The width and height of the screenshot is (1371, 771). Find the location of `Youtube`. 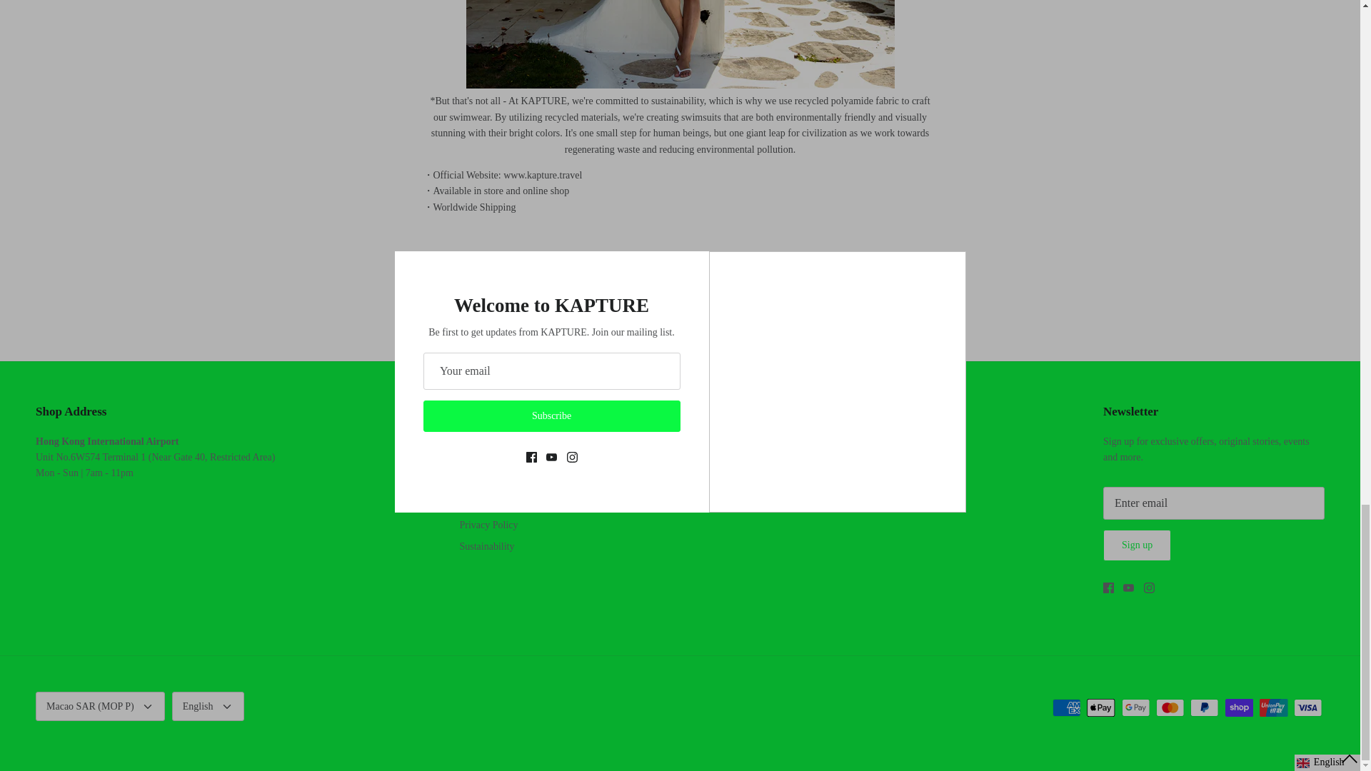

Youtube is located at coordinates (714, 478).